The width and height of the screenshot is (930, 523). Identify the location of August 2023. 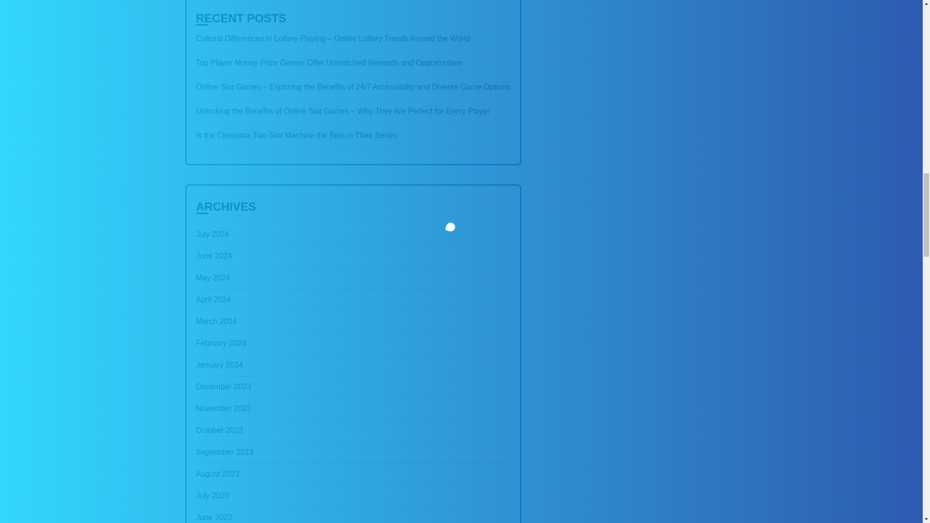
(217, 474).